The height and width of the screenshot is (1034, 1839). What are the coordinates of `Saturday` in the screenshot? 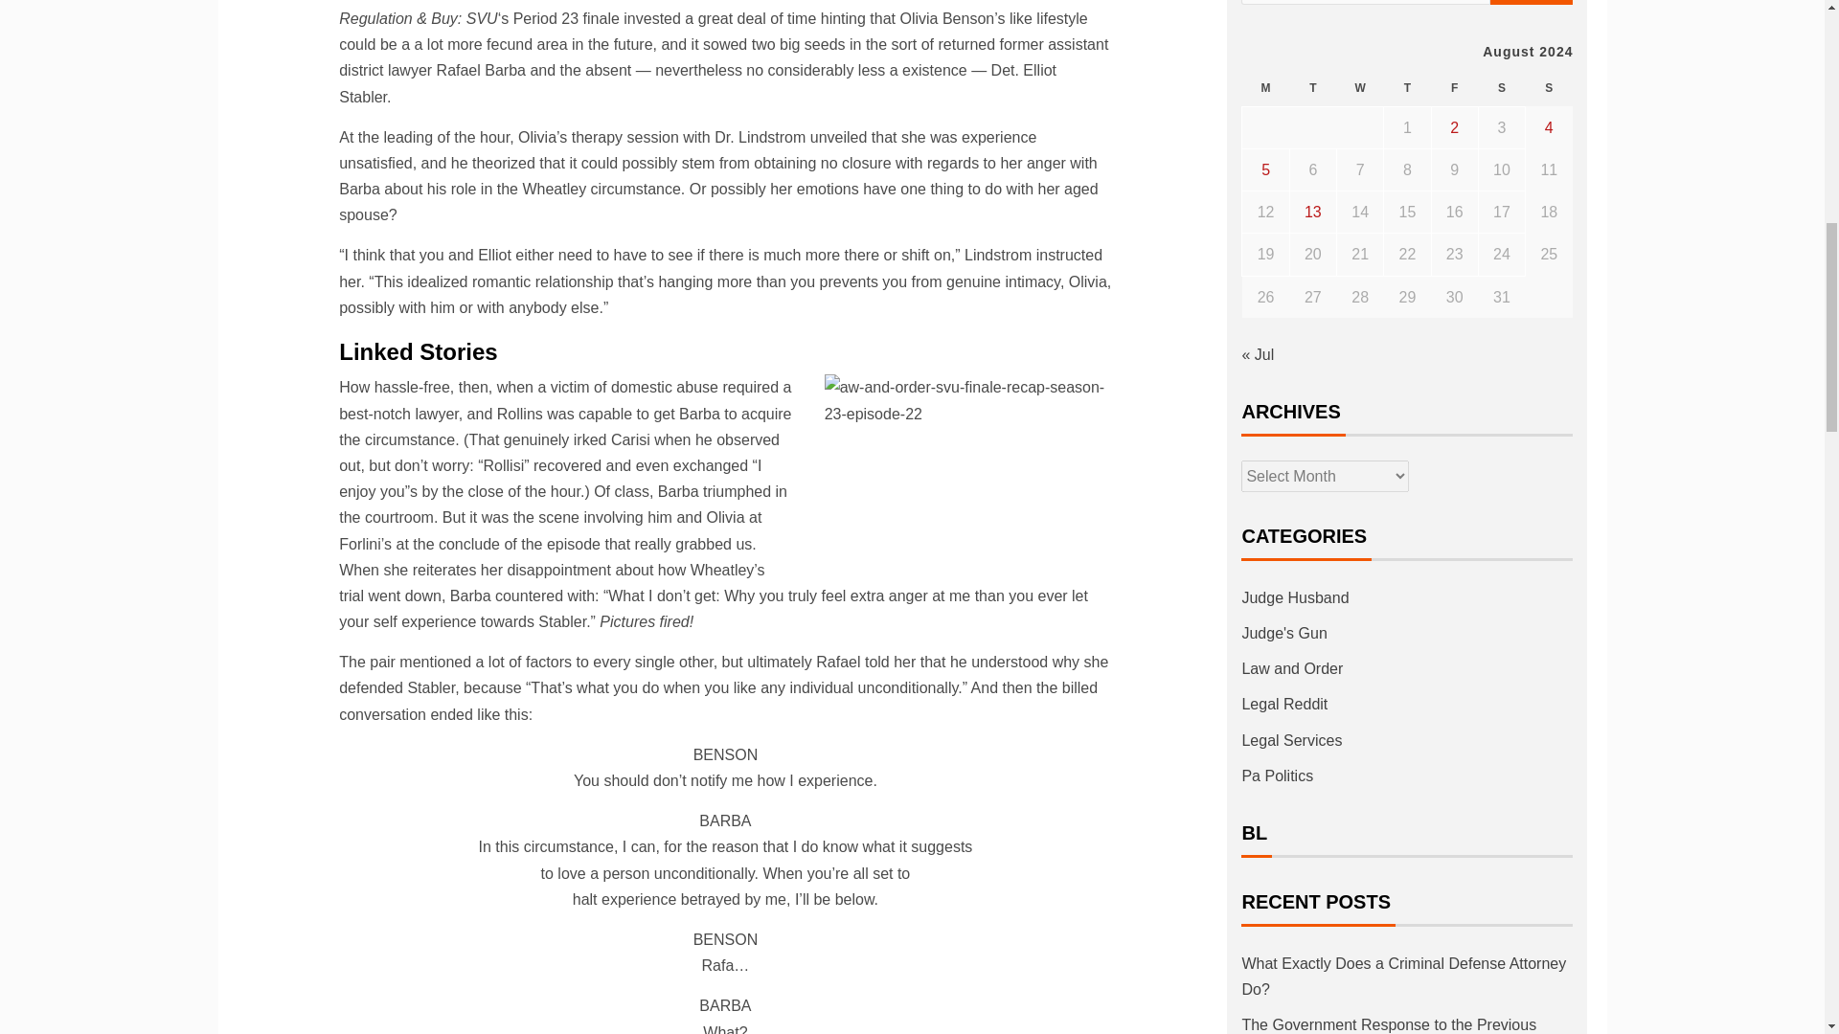 It's located at (1501, 88).